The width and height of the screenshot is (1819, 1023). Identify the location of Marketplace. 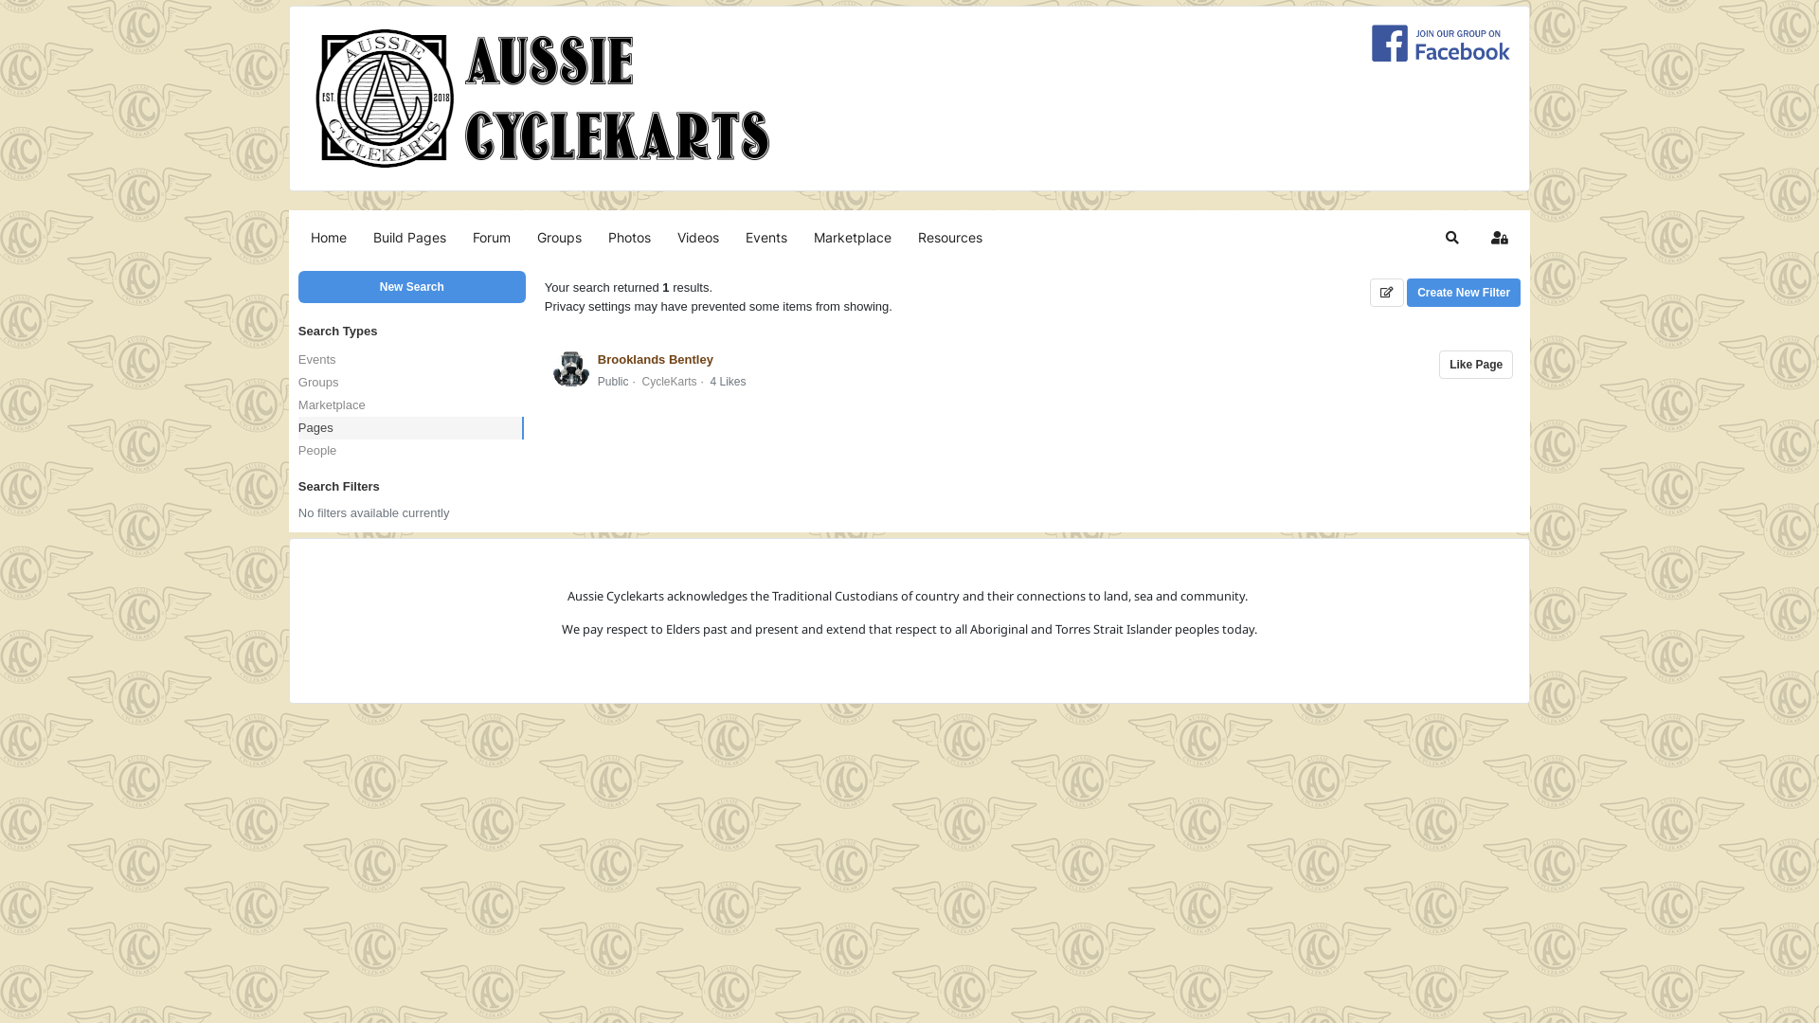
(411, 405).